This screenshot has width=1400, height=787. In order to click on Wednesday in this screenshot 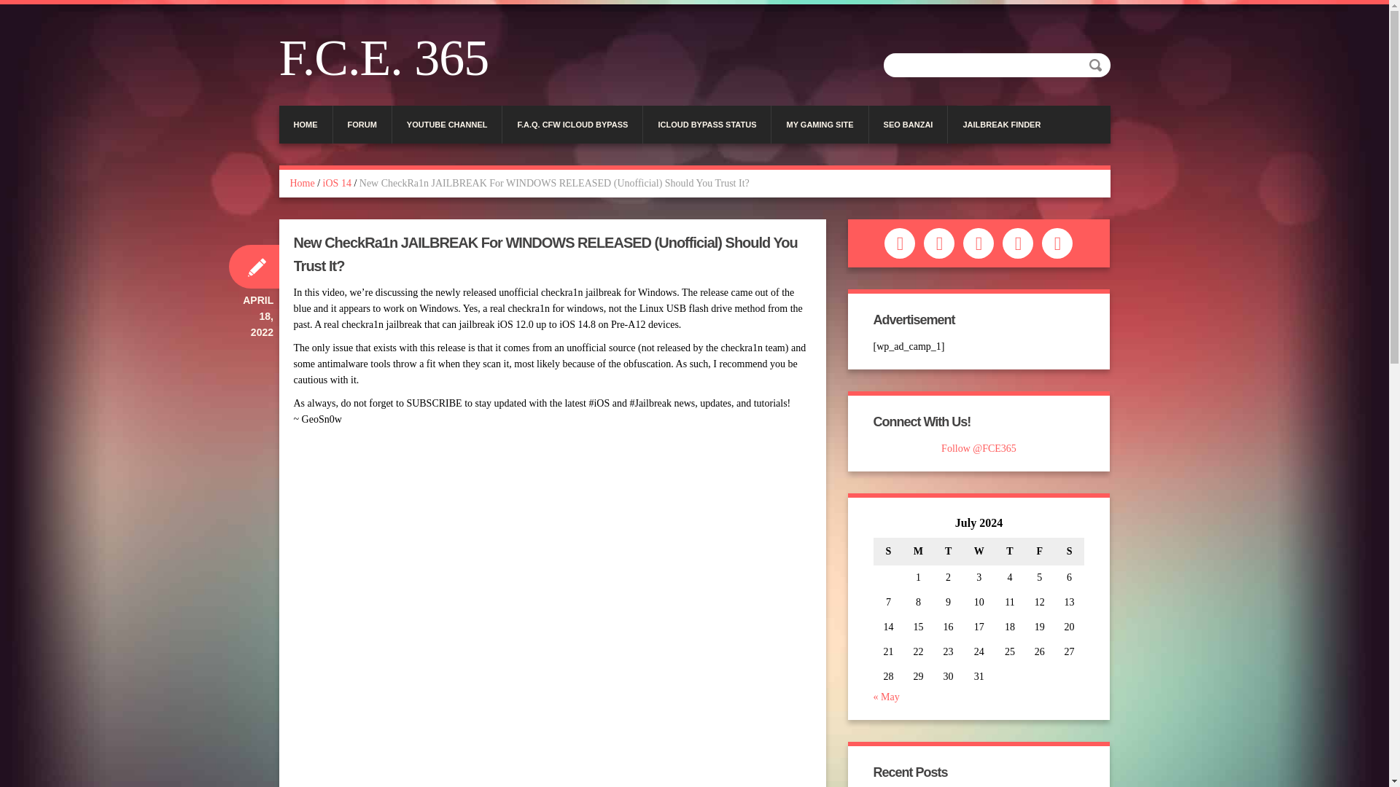, I will do `click(979, 551)`.